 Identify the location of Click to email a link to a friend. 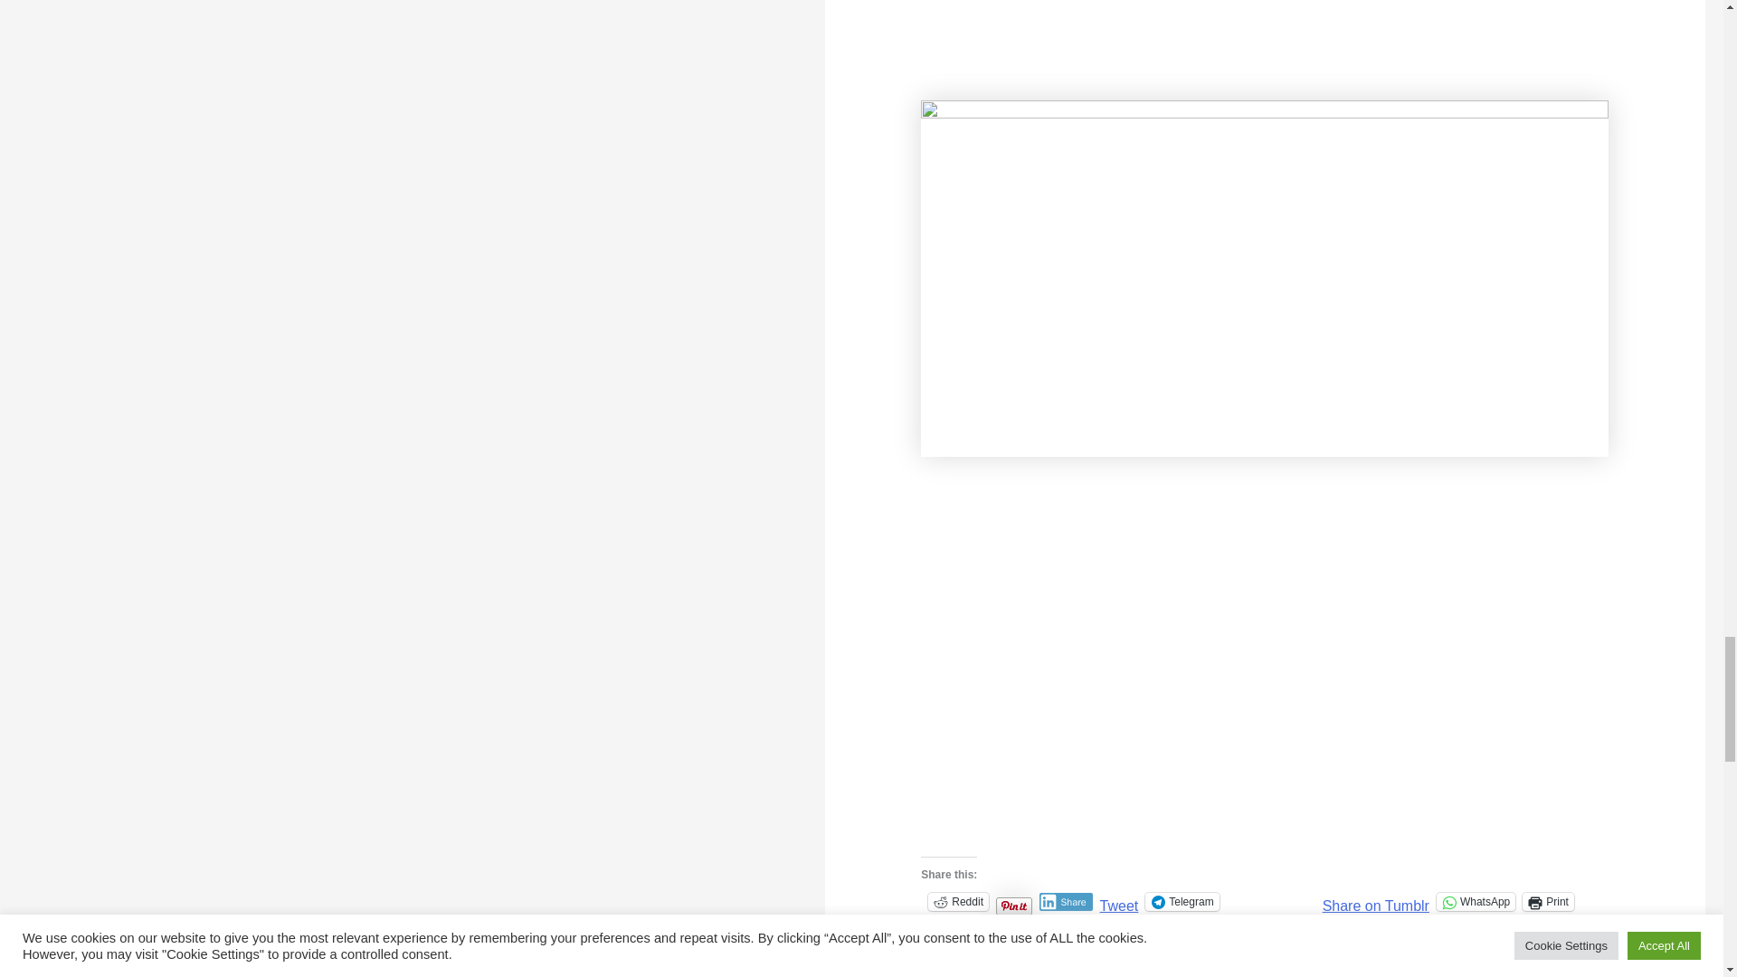
(948, 928).